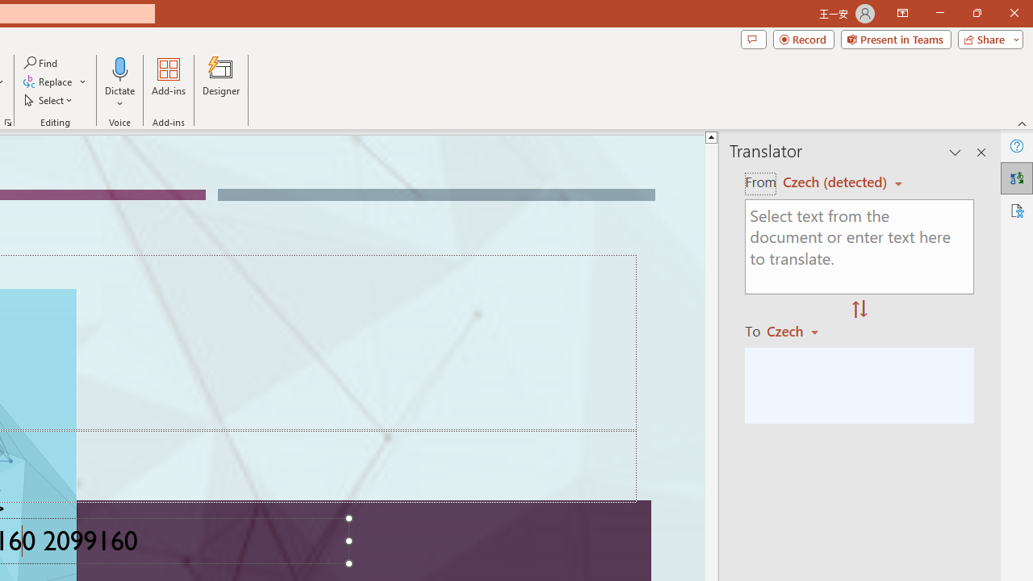  I want to click on Czech, so click(800, 331).